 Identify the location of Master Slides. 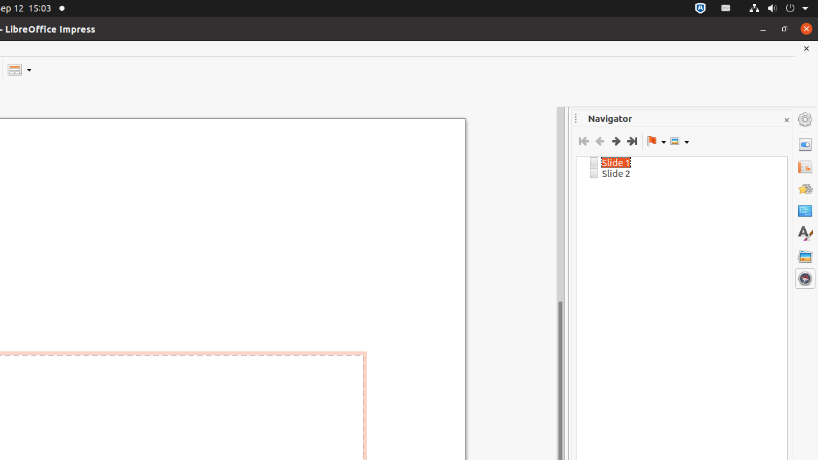
(805, 211).